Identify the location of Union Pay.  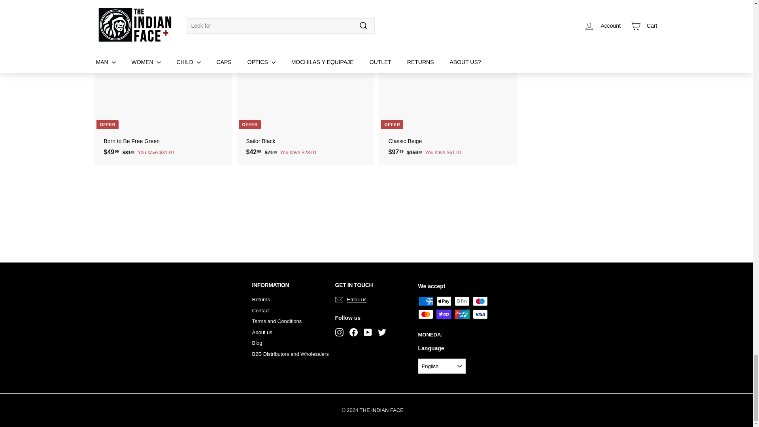
(462, 314).